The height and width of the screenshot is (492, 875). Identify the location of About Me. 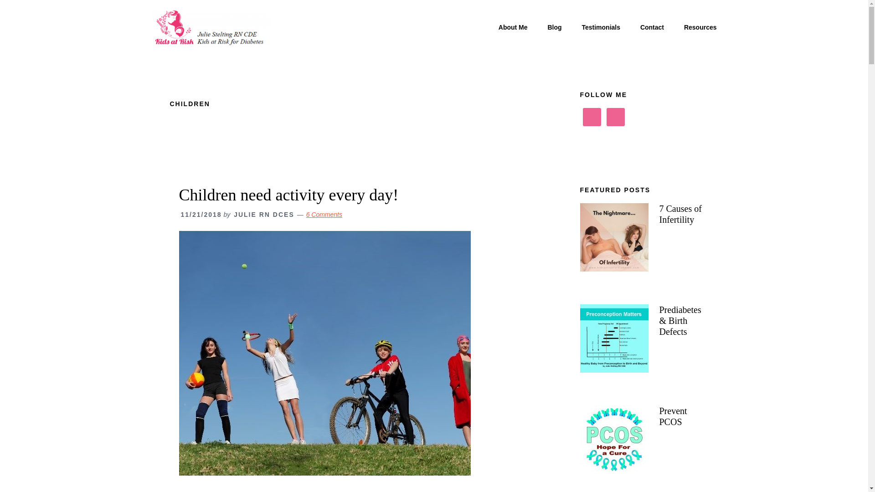
(513, 27).